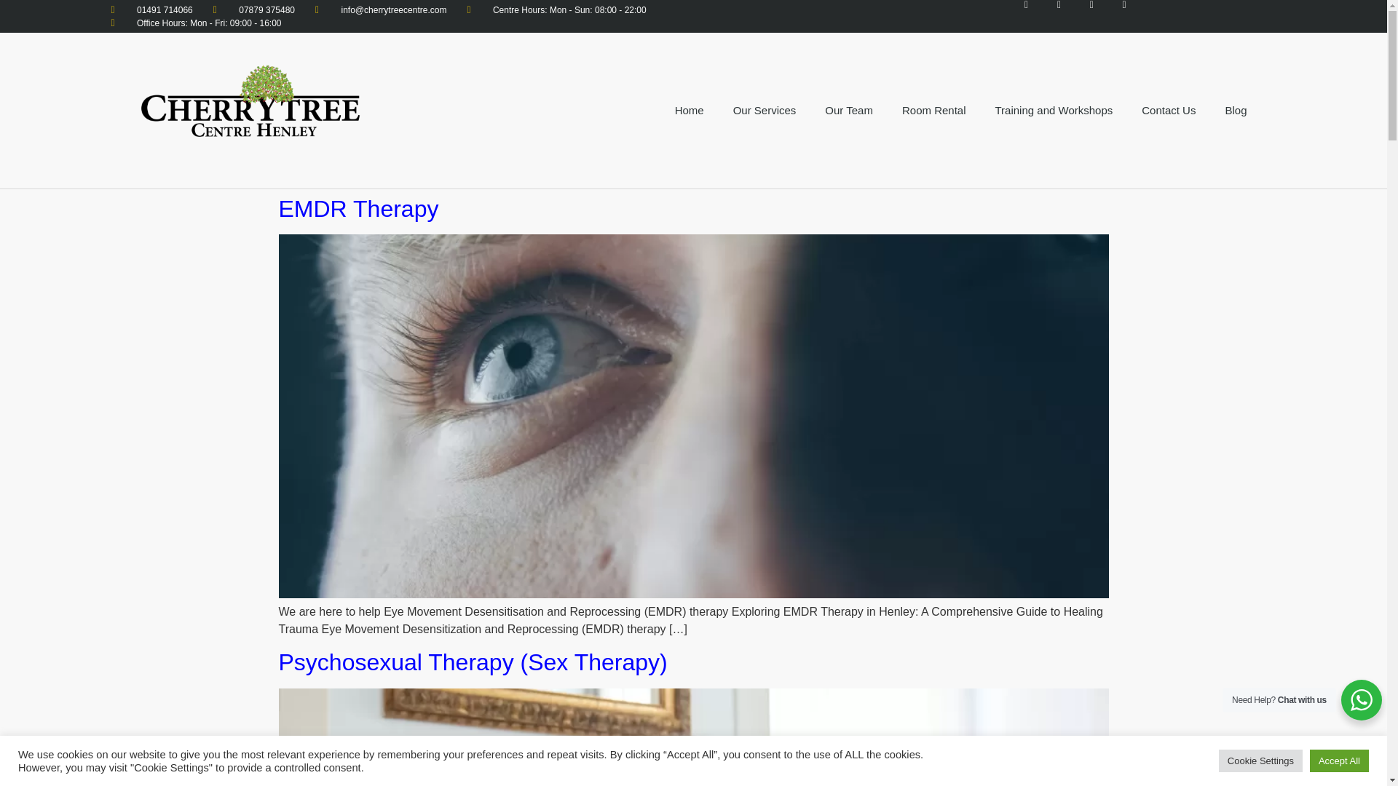 This screenshot has width=1398, height=786. What do you see at coordinates (358, 208) in the screenshot?
I see `EMDR Therapy` at bounding box center [358, 208].